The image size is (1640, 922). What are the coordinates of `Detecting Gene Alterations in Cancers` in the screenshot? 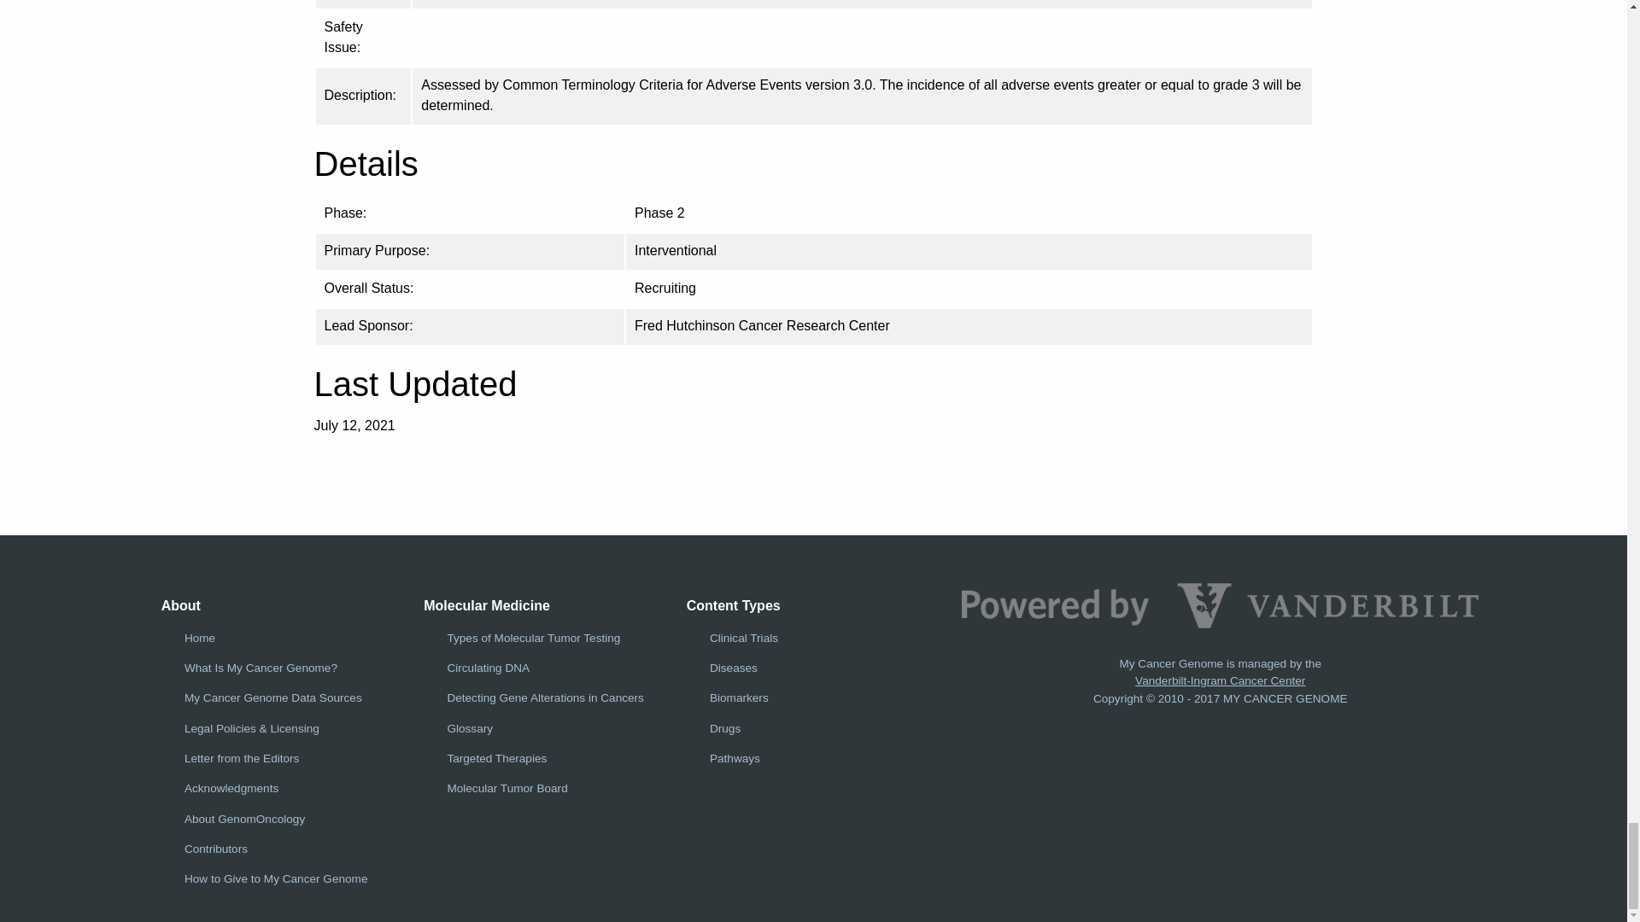 It's located at (544, 698).